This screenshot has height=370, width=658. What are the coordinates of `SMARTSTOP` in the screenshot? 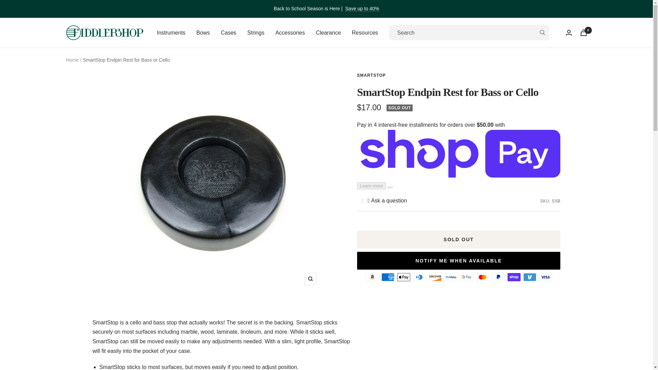 It's located at (371, 75).